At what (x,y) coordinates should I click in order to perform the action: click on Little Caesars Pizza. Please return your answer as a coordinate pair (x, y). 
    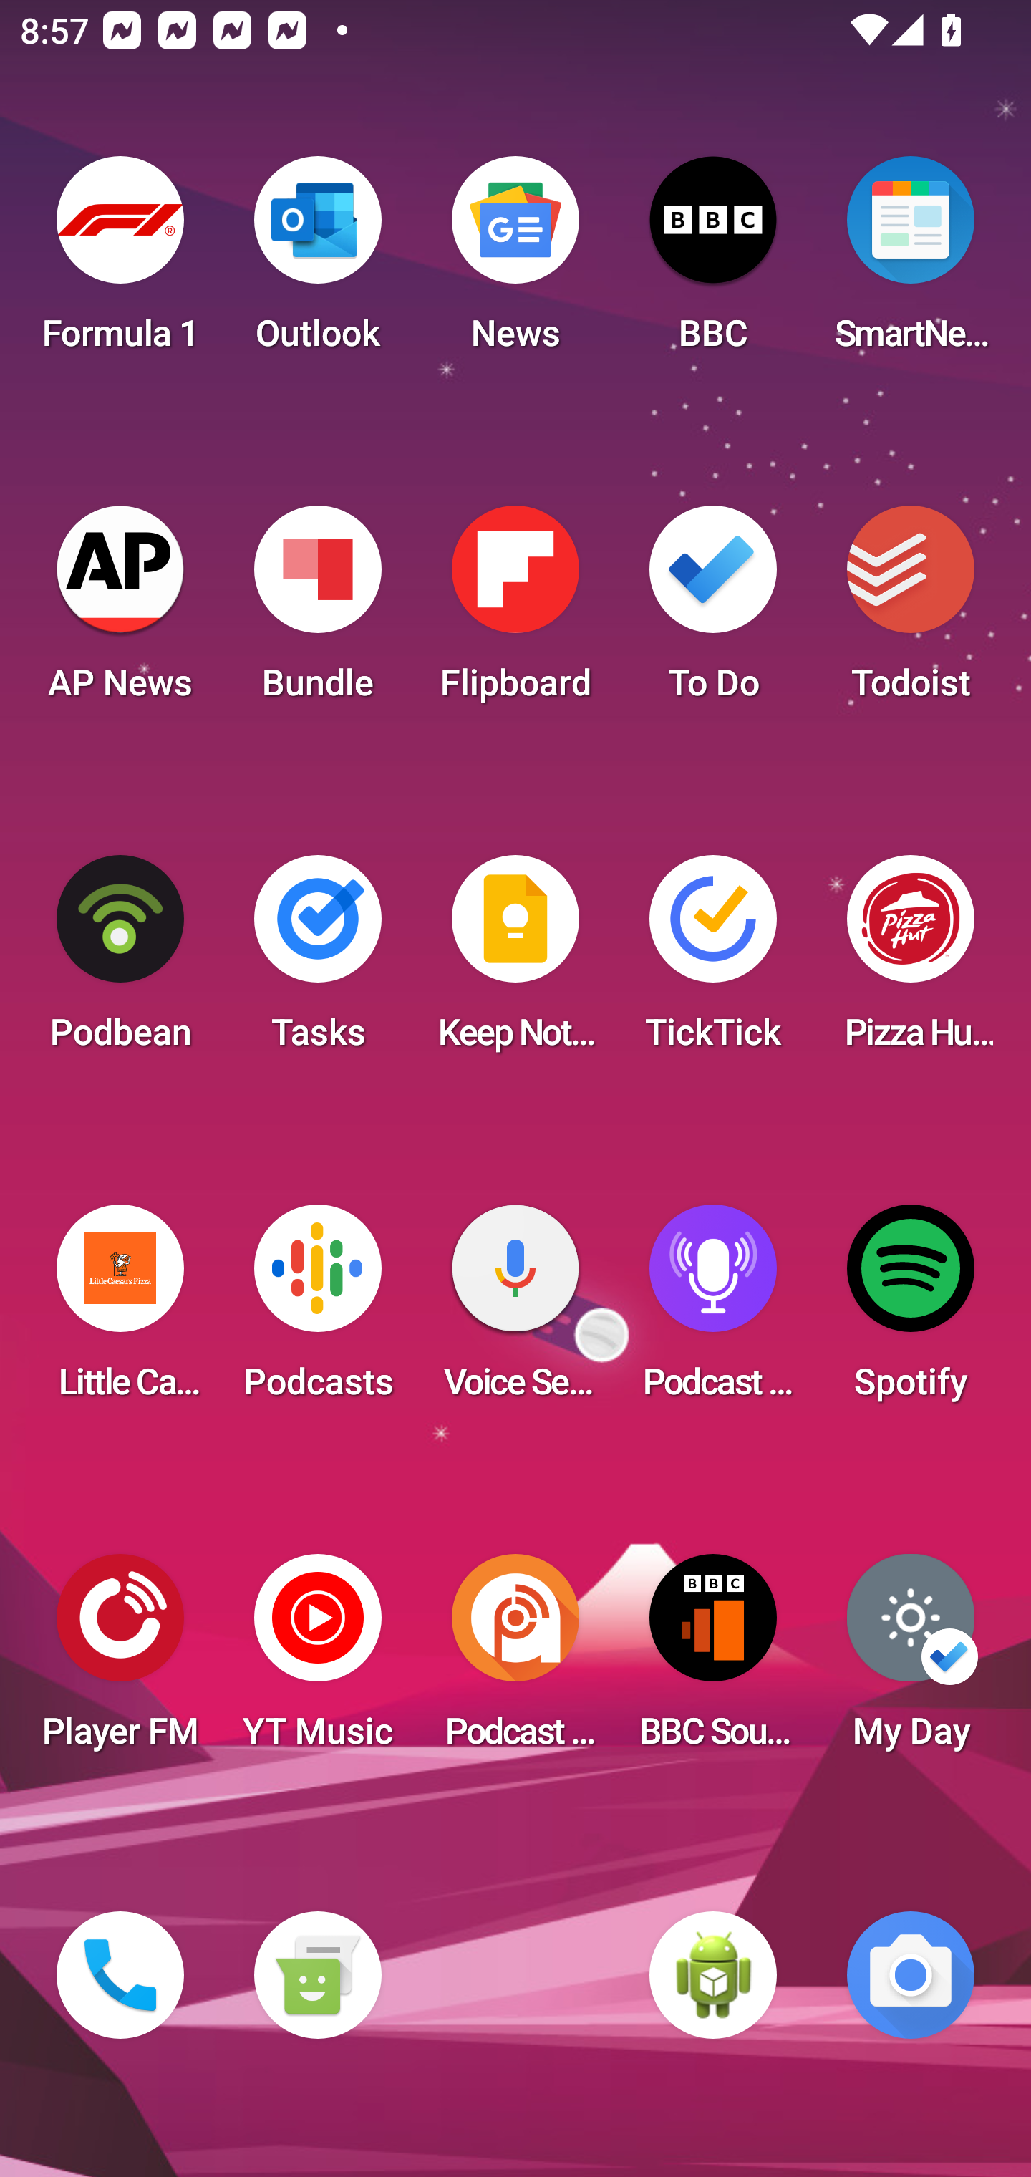
    Looking at the image, I should click on (120, 1310).